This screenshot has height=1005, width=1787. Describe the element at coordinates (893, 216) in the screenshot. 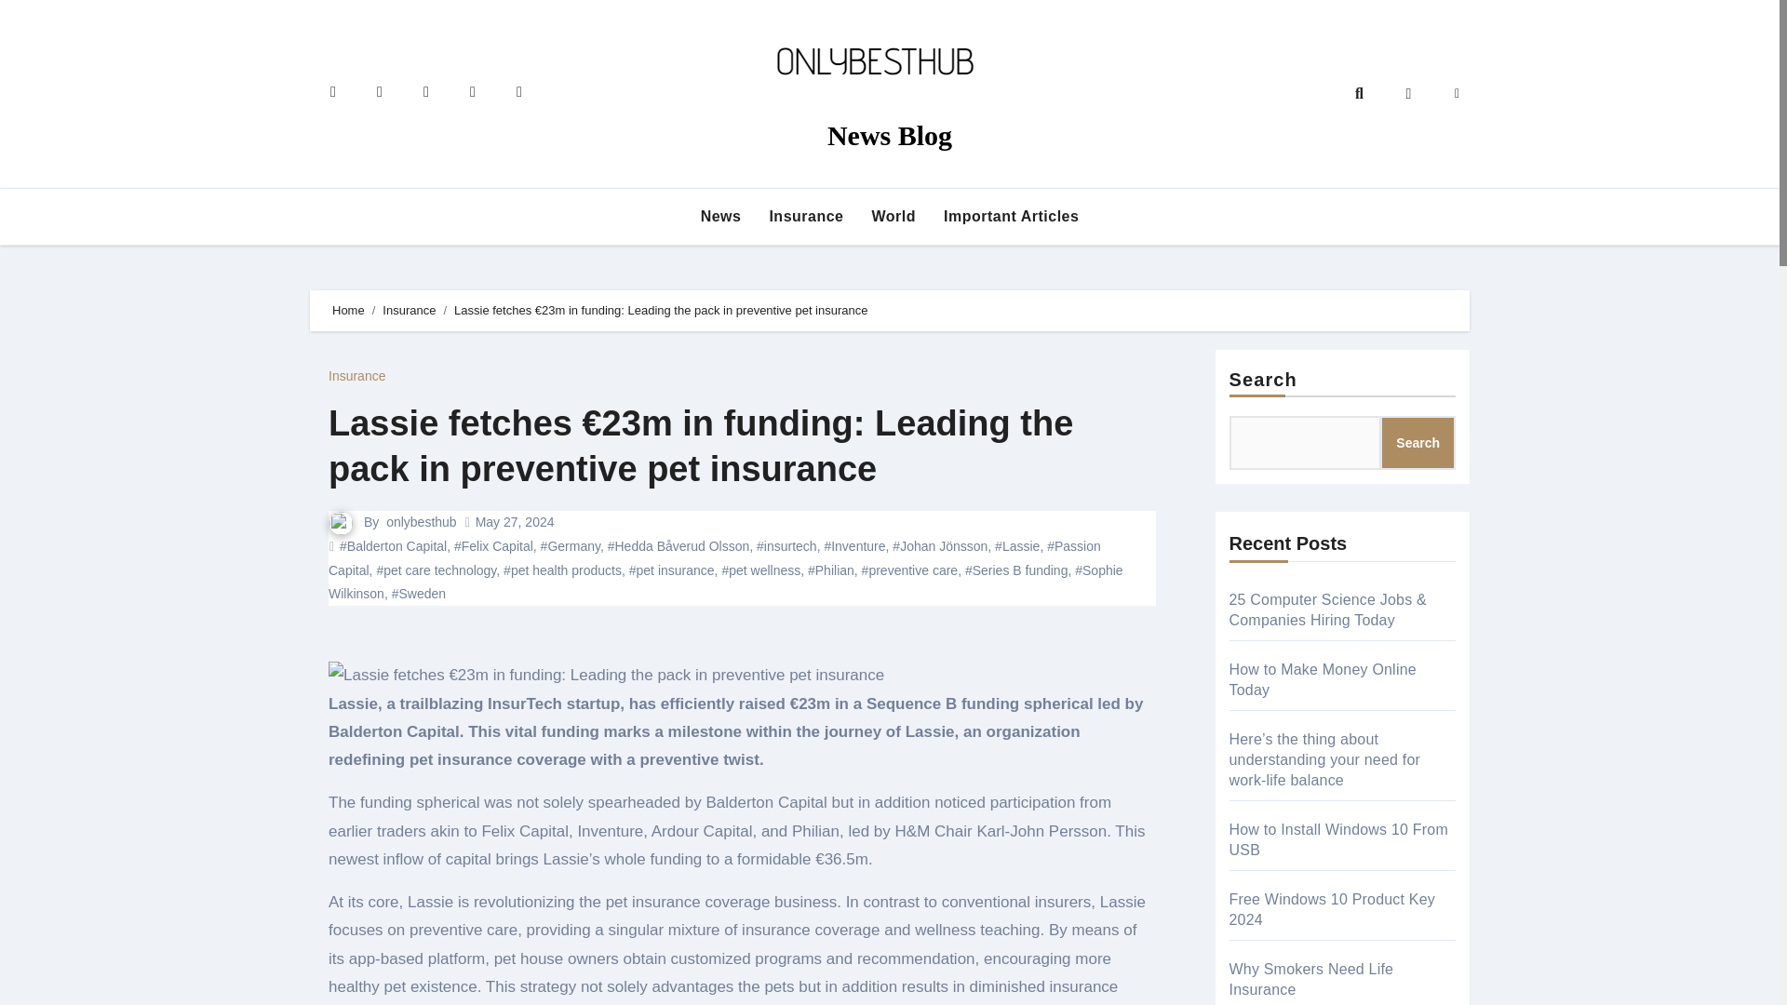

I see `World` at that location.